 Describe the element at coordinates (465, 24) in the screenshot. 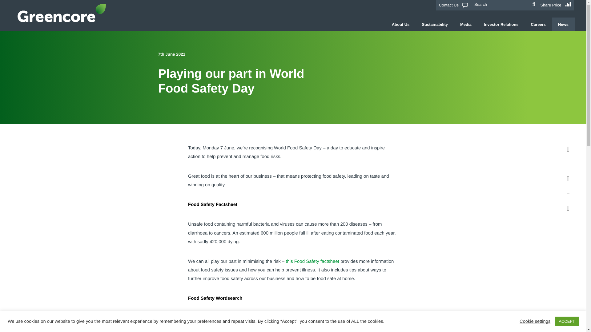

I see `Media` at that location.